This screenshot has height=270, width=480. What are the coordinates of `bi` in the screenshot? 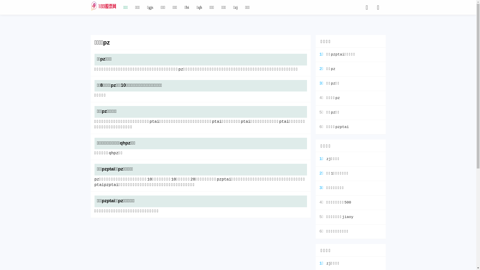 It's located at (187, 7).